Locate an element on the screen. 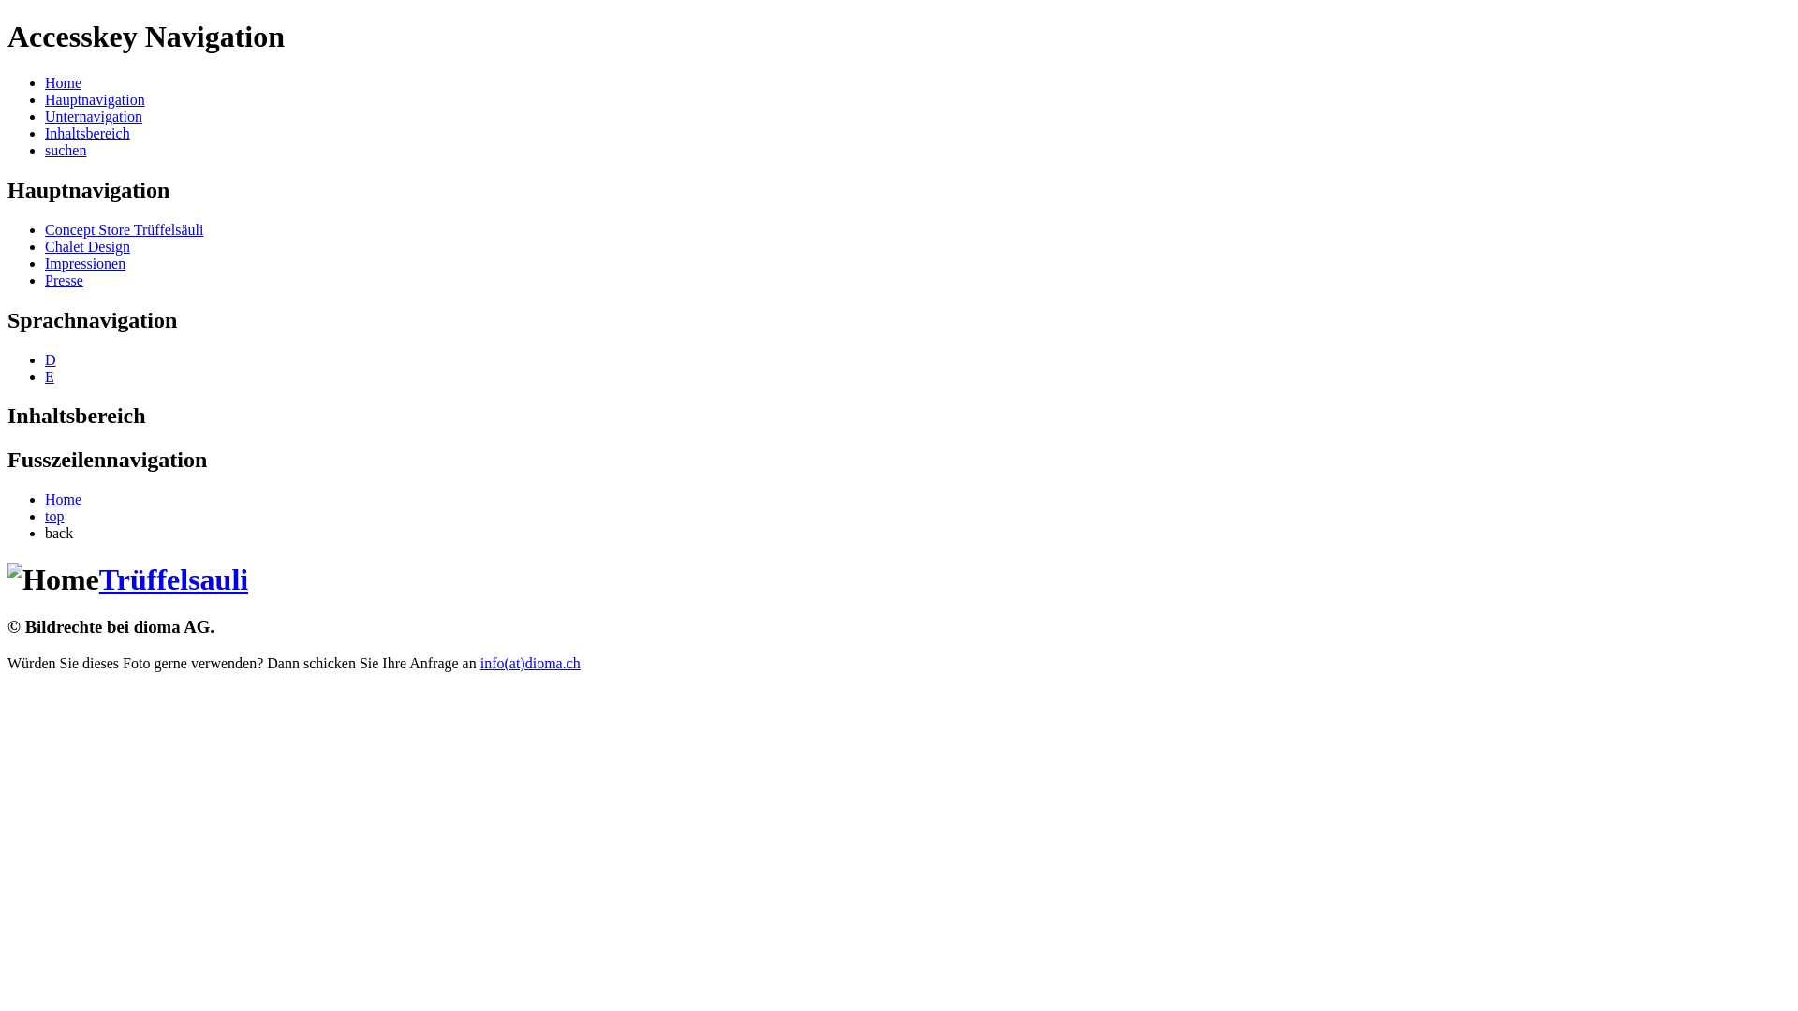 This screenshot has height=1011, width=1798. D is located at coordinates (51, 359).